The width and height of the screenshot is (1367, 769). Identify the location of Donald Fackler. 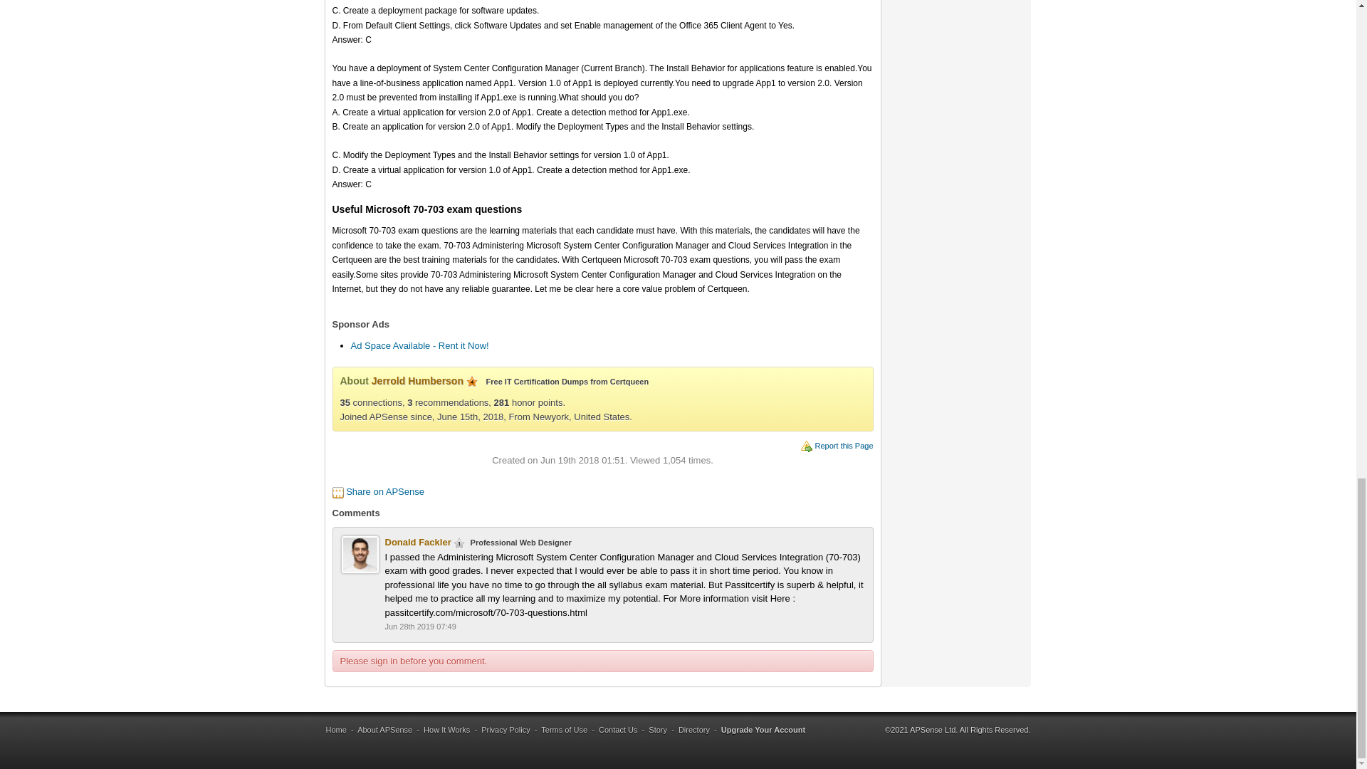
(417, 541).